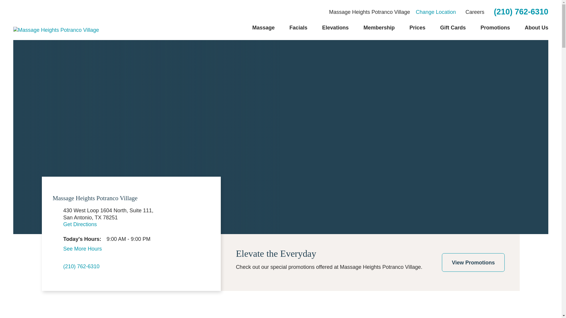 Image resolution: width=566 pixels, height=318 pixels. Describe the element at coordinates (206, 269) in the screenshot. I see `LinkedIn` at that location.